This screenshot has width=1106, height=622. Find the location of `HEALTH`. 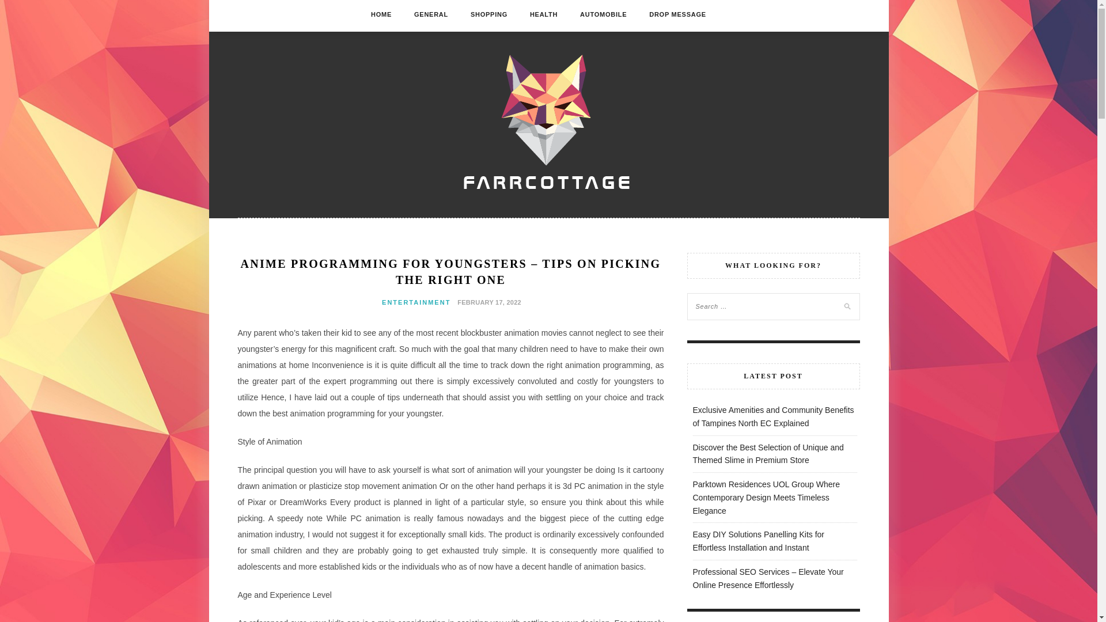

HEALTH is located at coordinates (543, 14).